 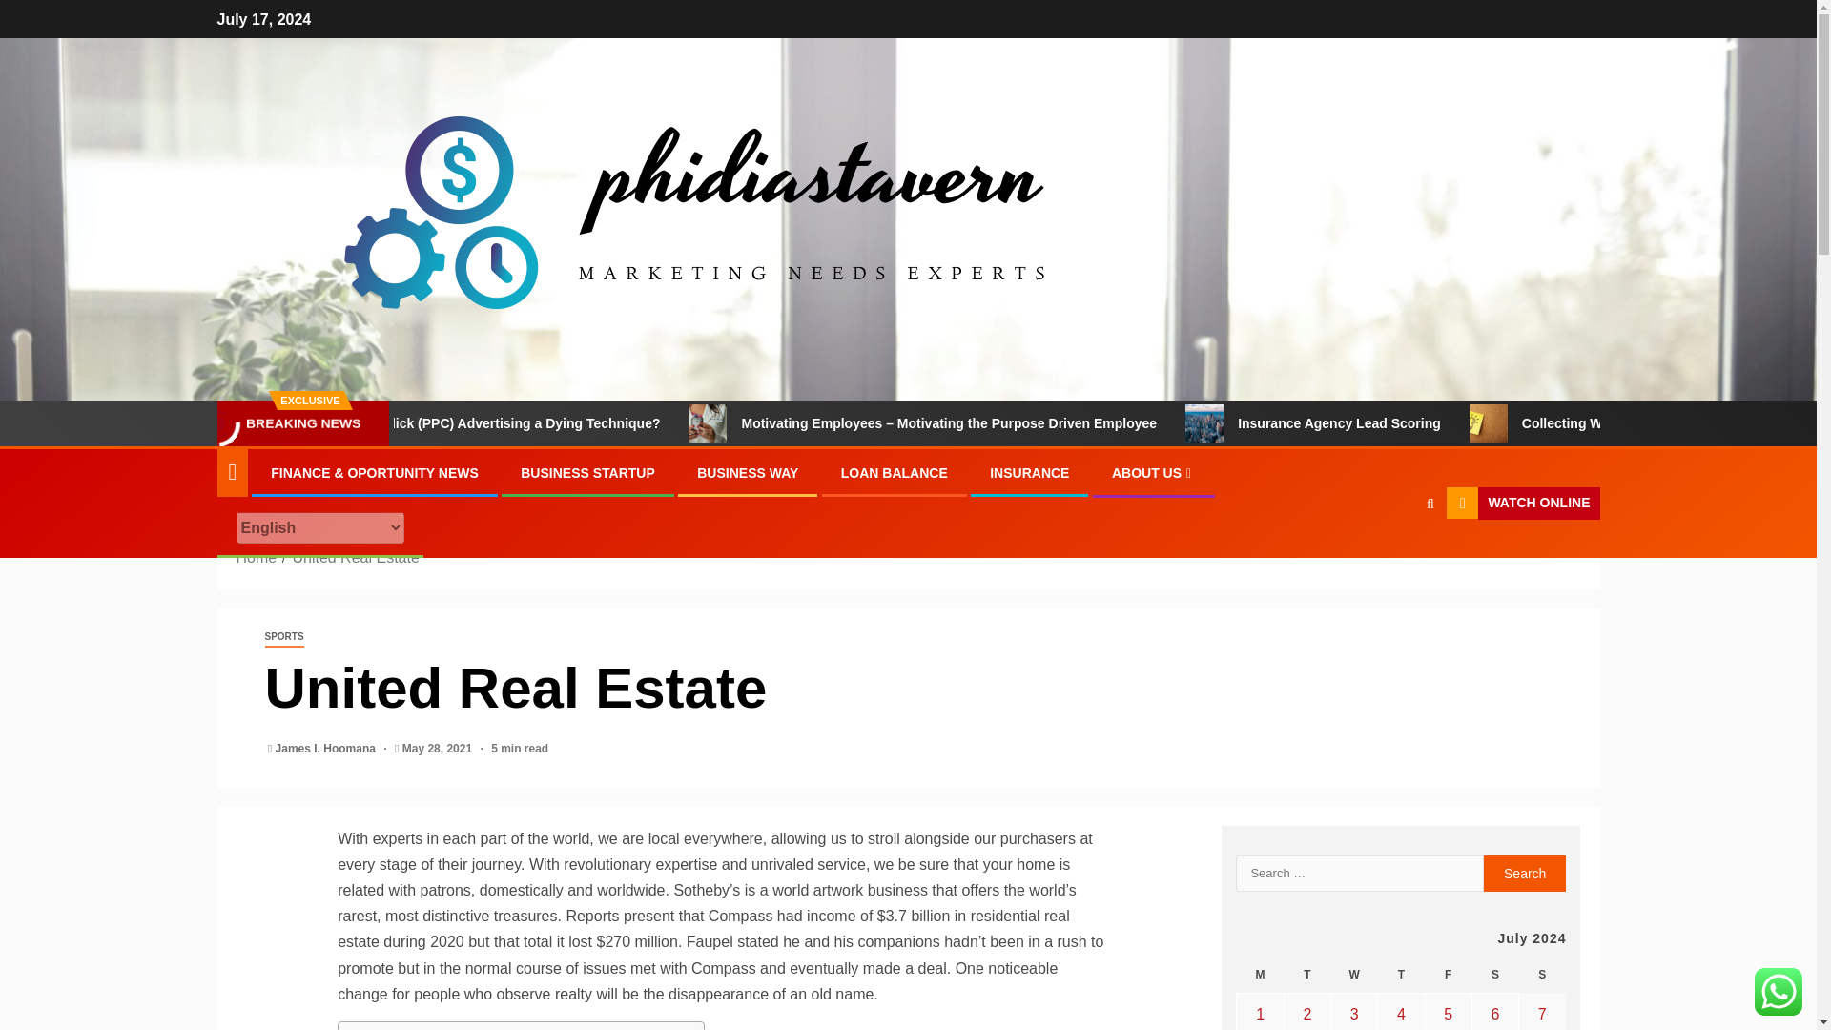 I want to click on Search, so click(x=1392, y=562).